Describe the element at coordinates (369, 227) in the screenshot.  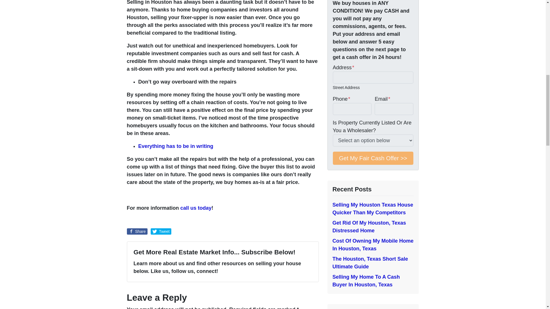
I see `Get Rid Of My Houston, Texas Distressed Home` at that location.